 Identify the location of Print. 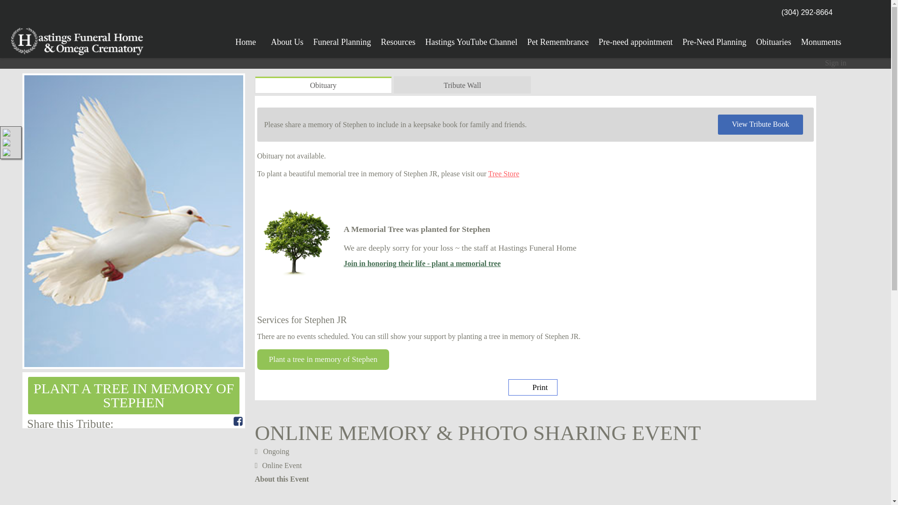
(533, 387).